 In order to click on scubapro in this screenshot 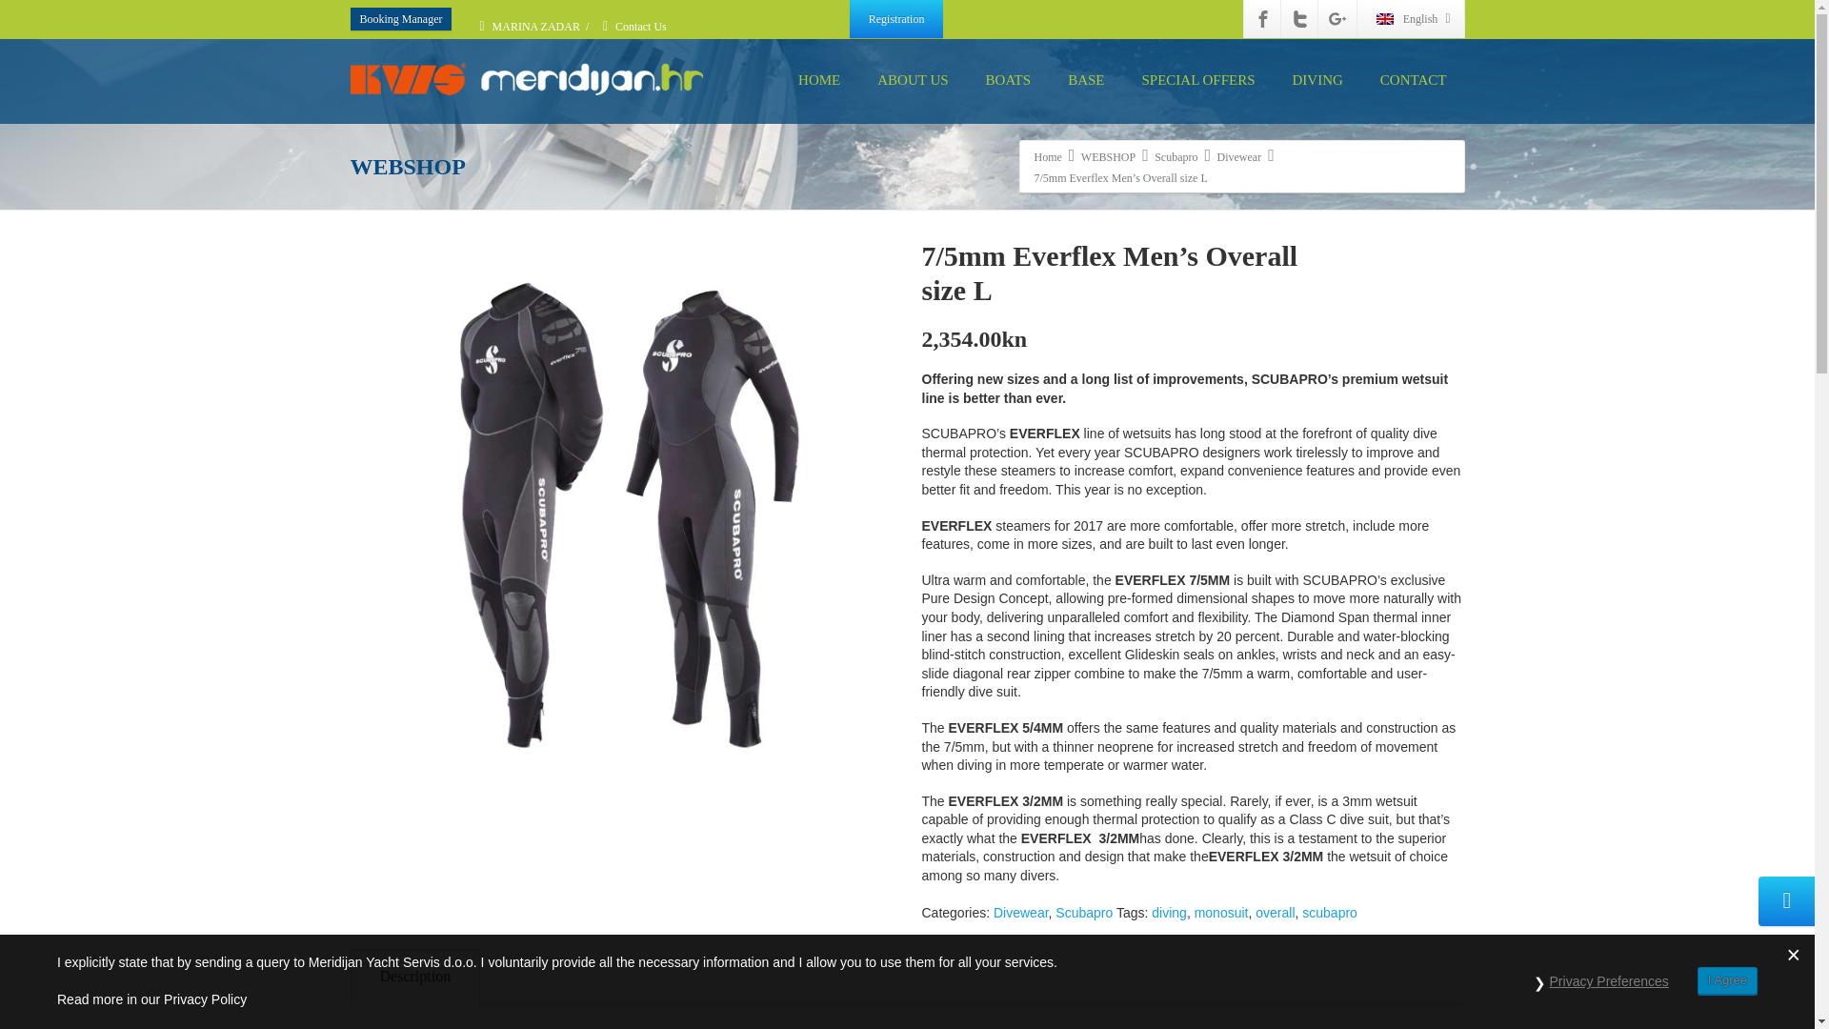, I will do `click(1330, 913)`.